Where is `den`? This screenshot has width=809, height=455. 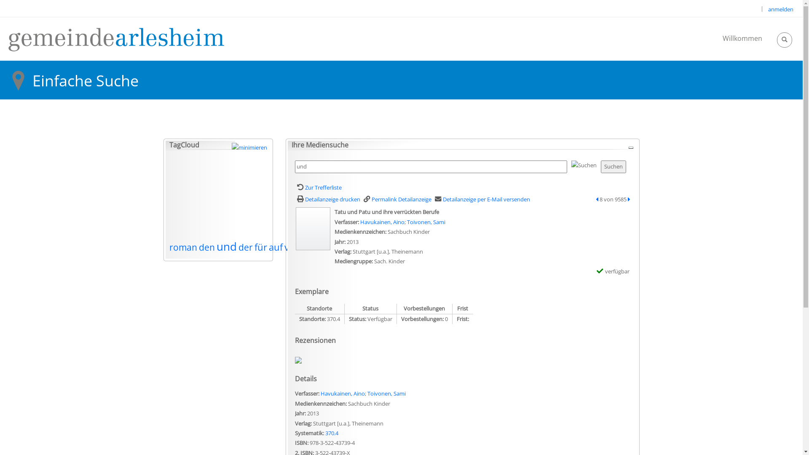
den is located at coordinates (207, 247).